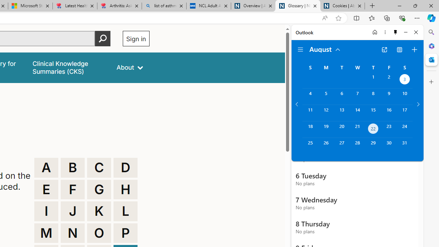 This screenshot has height=247, width=439. What do you see at coordinates (342, 113) in the screenshot?
I see `Tuesday, August 13, 2024. ` at bounding box center [342, 113].